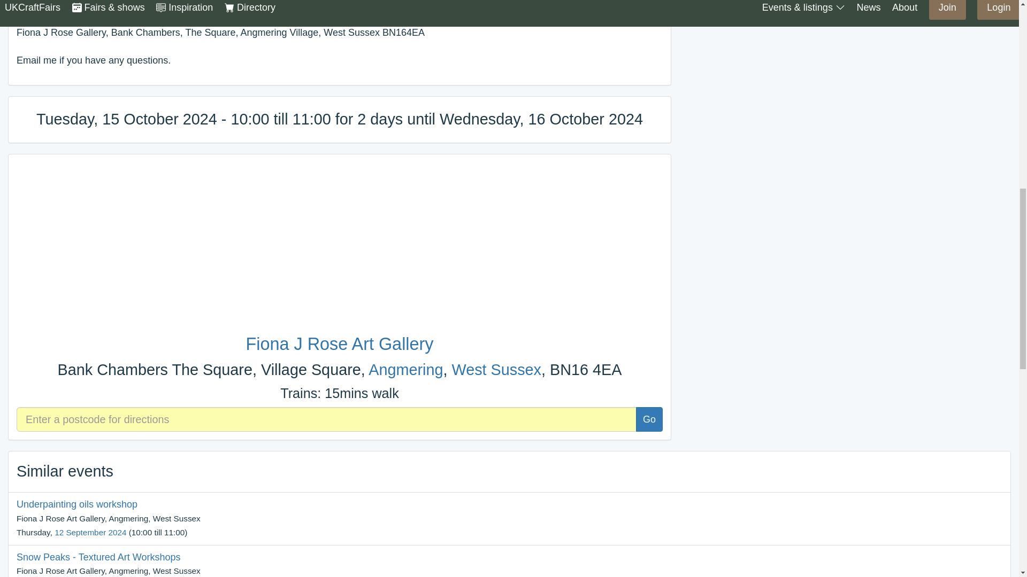 The image size is (1027, 577). What do you see at coordinates (339, 344) in the screenshot?
I see `Fiona J Rose Art Gallery` at bounding box center [339, 344].